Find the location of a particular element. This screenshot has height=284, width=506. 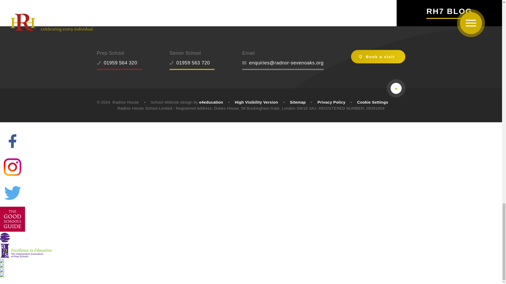

Instagram is located at coordinates (12, 167).